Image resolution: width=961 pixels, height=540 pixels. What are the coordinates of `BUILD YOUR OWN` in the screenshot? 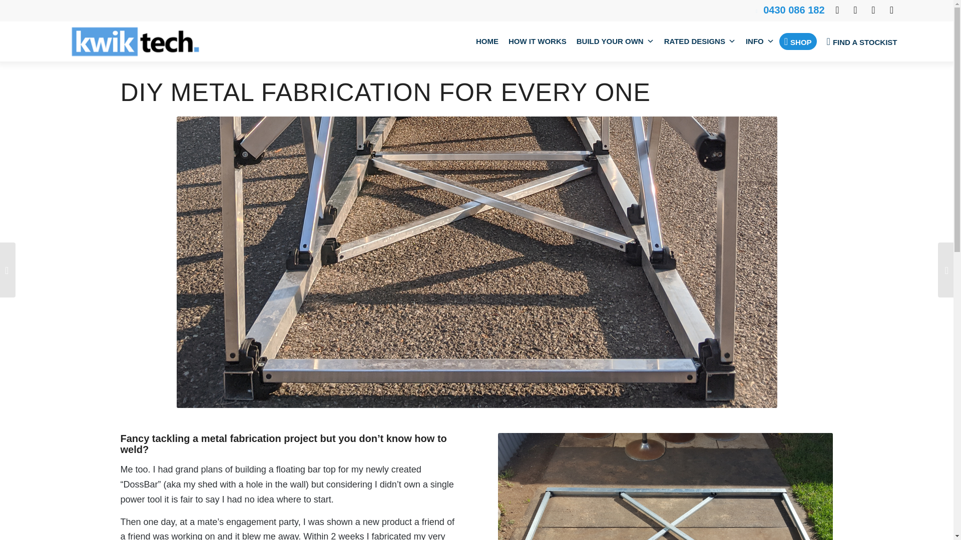 It's located at (616, 41).